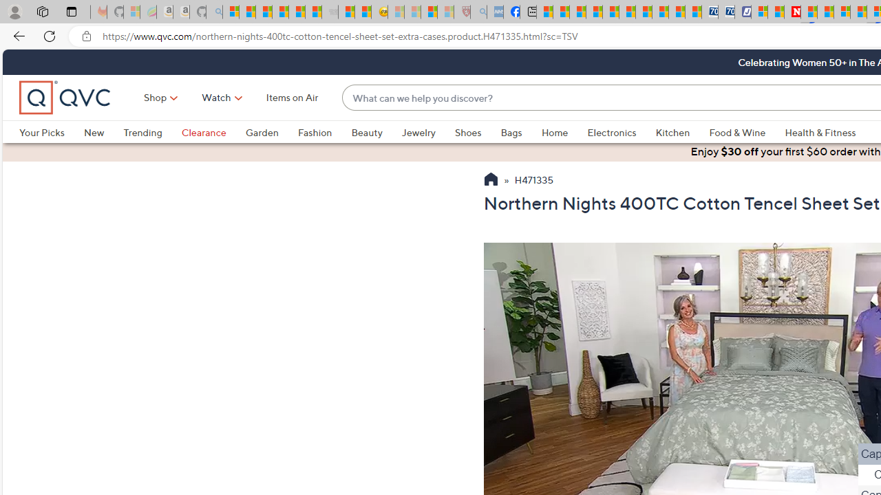  Describe the element at coordinates (65, 98) in the screenshot. I see `QVC home` at that location.